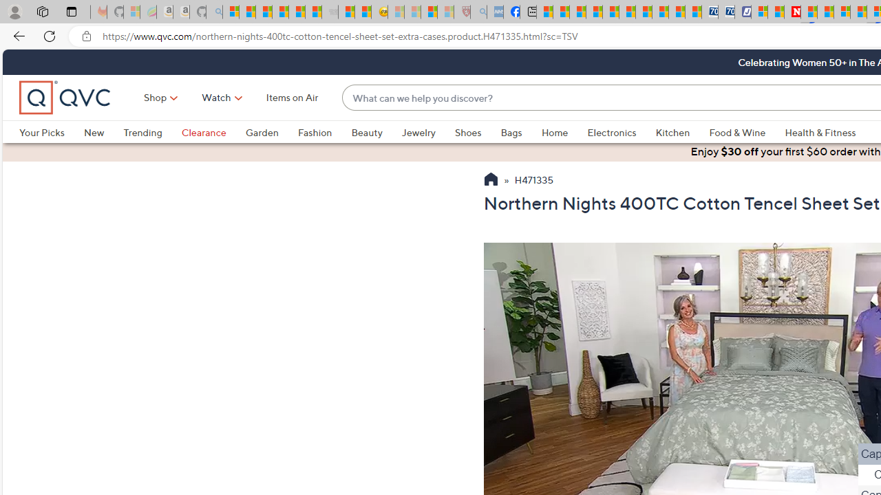  Describe the element at coordinates (65, 98) in the screenshot. I see `QVC home` at that location.